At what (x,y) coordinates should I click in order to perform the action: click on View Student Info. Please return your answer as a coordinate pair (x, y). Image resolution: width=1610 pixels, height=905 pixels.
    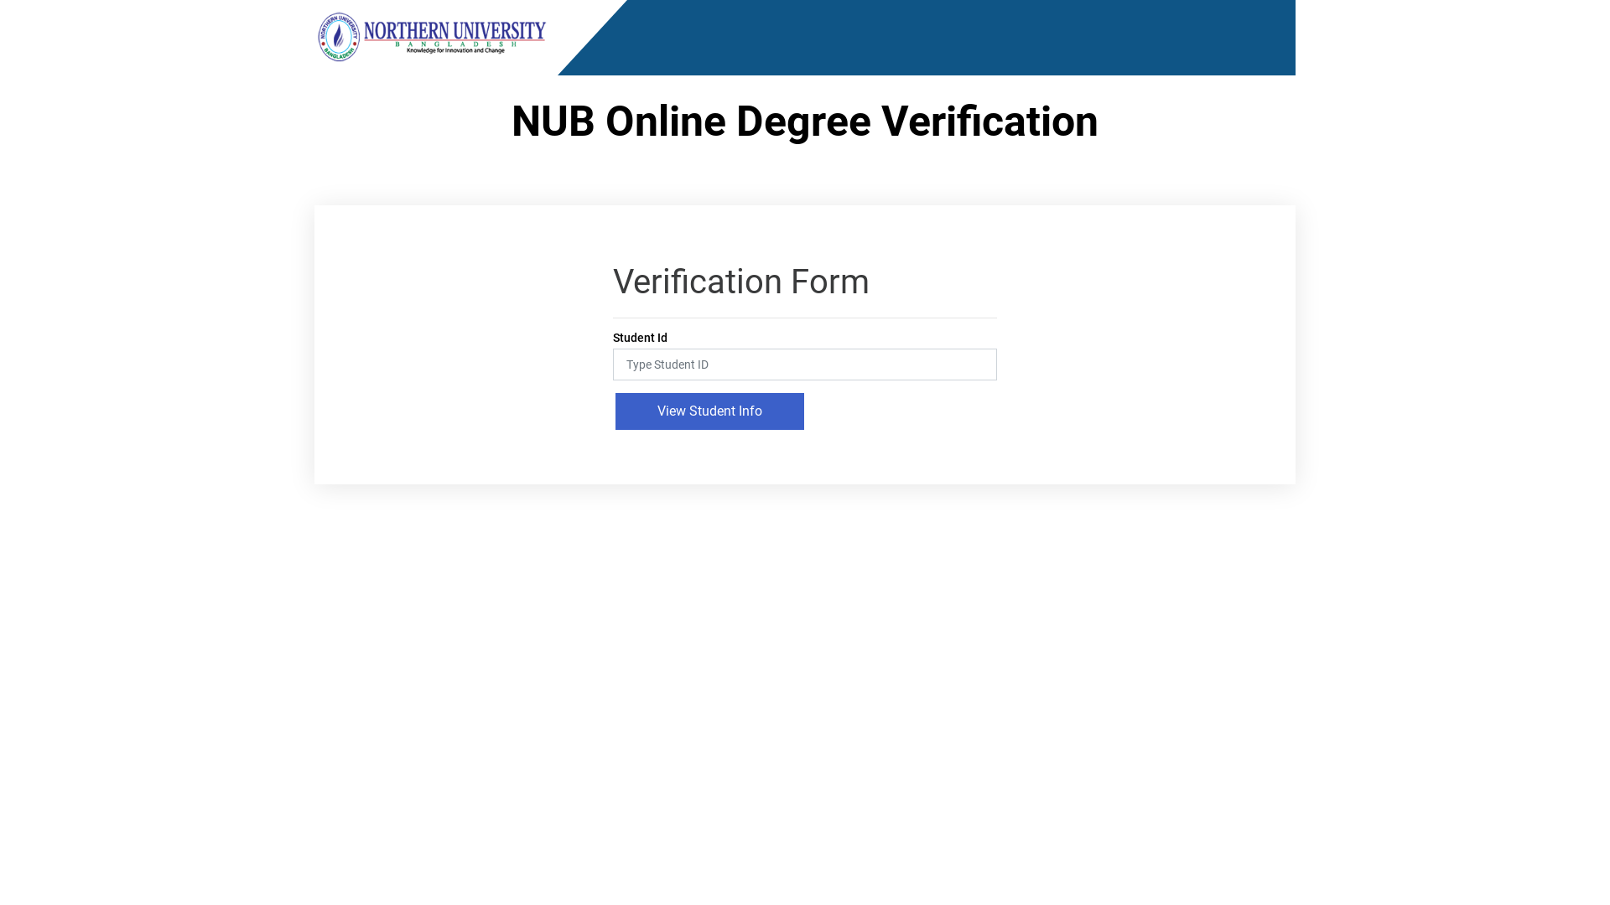
    Looking at the image, I should click on (709, 411).